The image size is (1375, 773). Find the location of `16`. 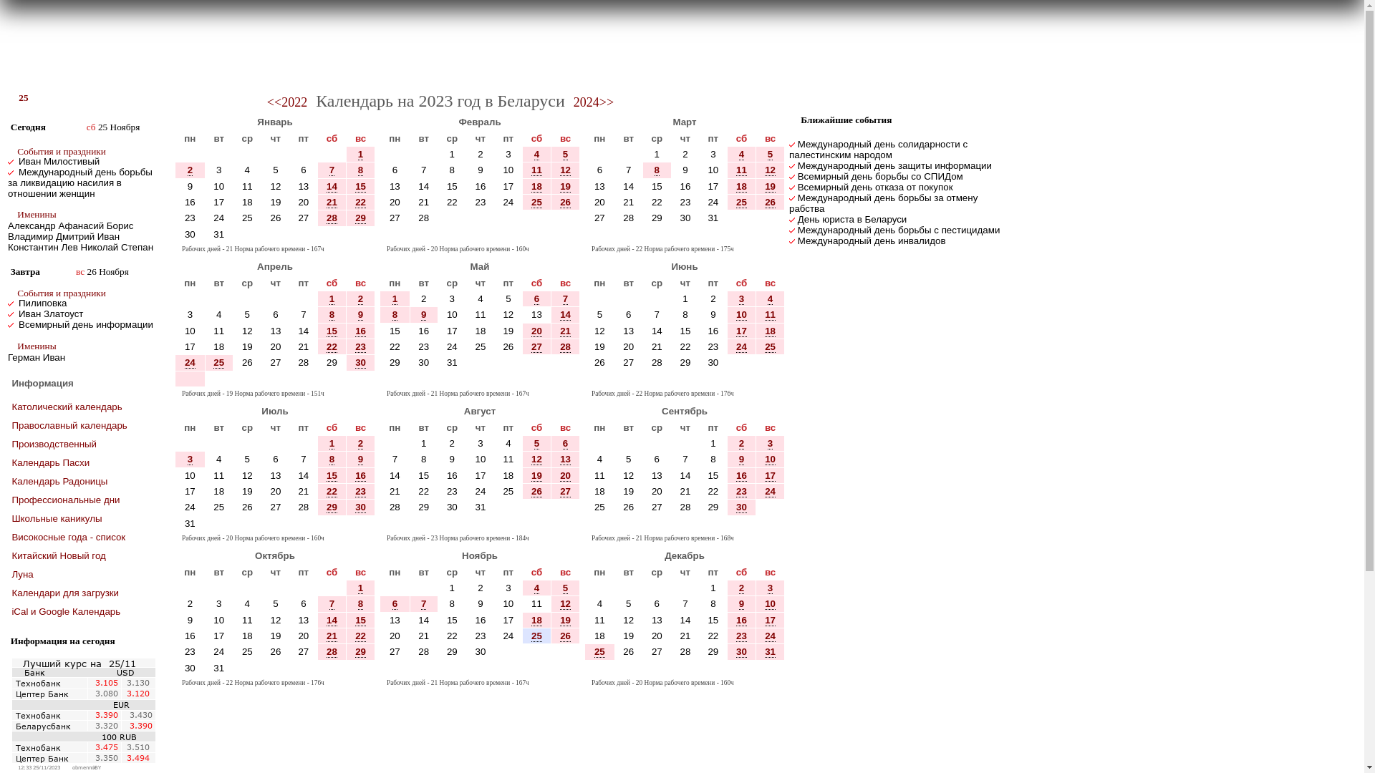

16 is located at coordinates (685, 186).